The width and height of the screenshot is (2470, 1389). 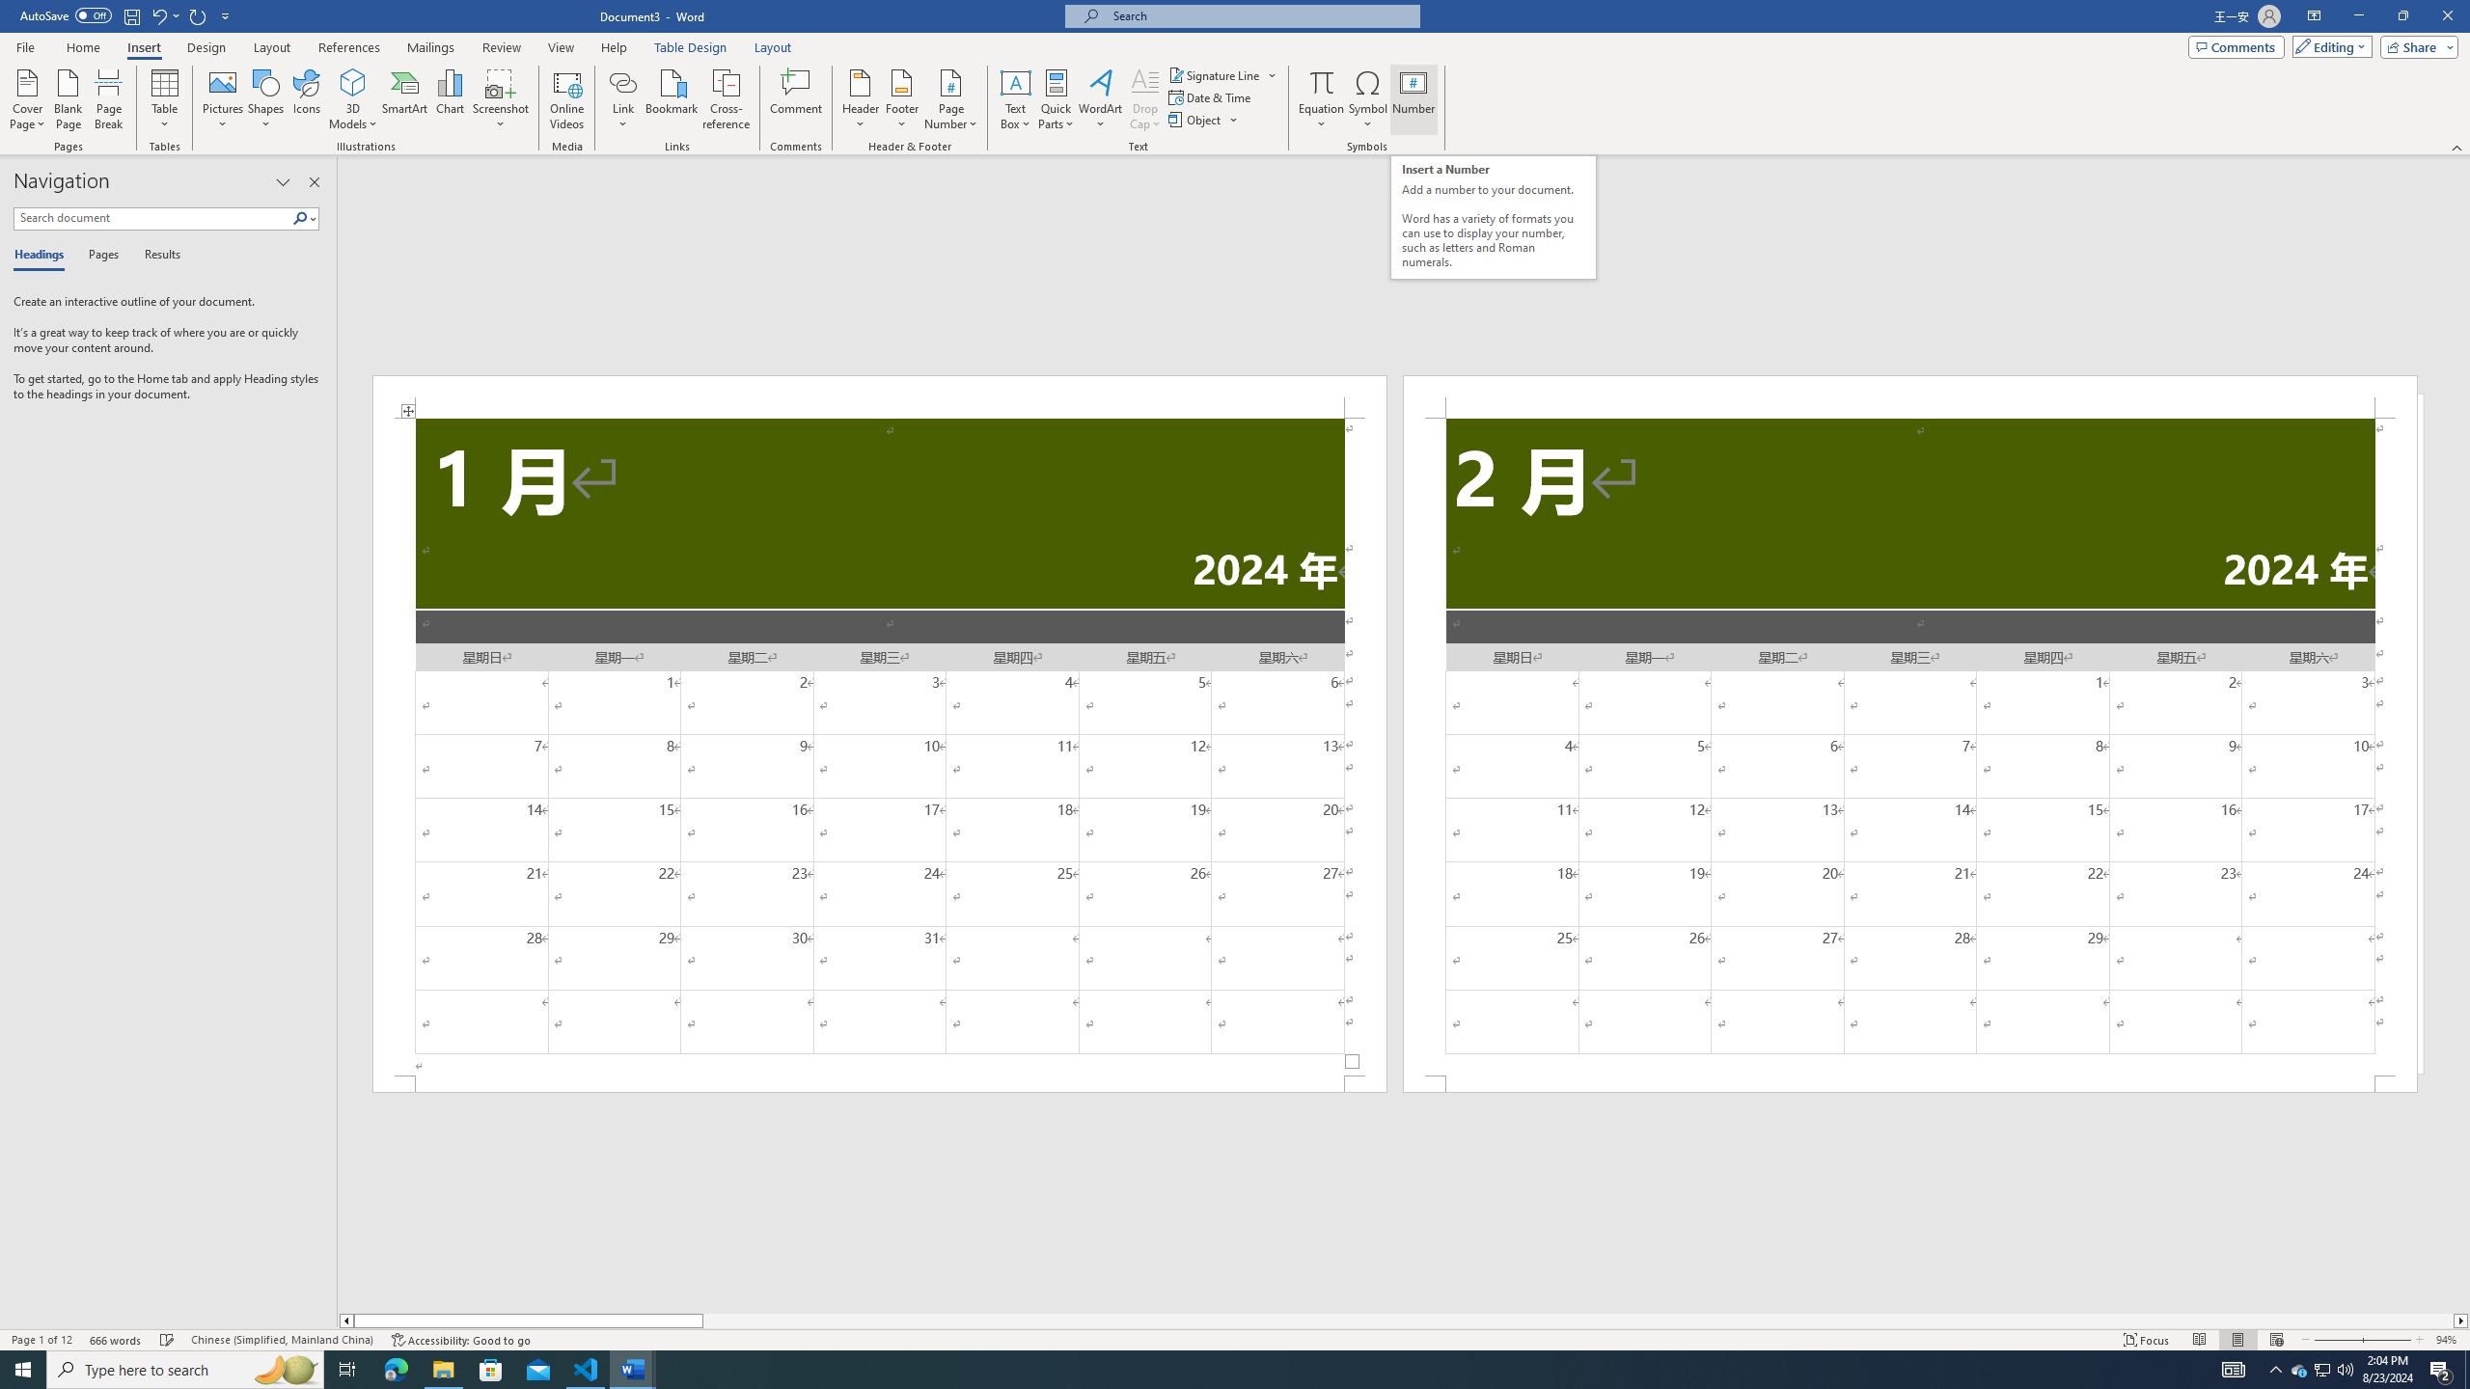 What do you see at coordinates (305, 99) in the screenshot?
I see `Icons` at bounding box center [305, 99].